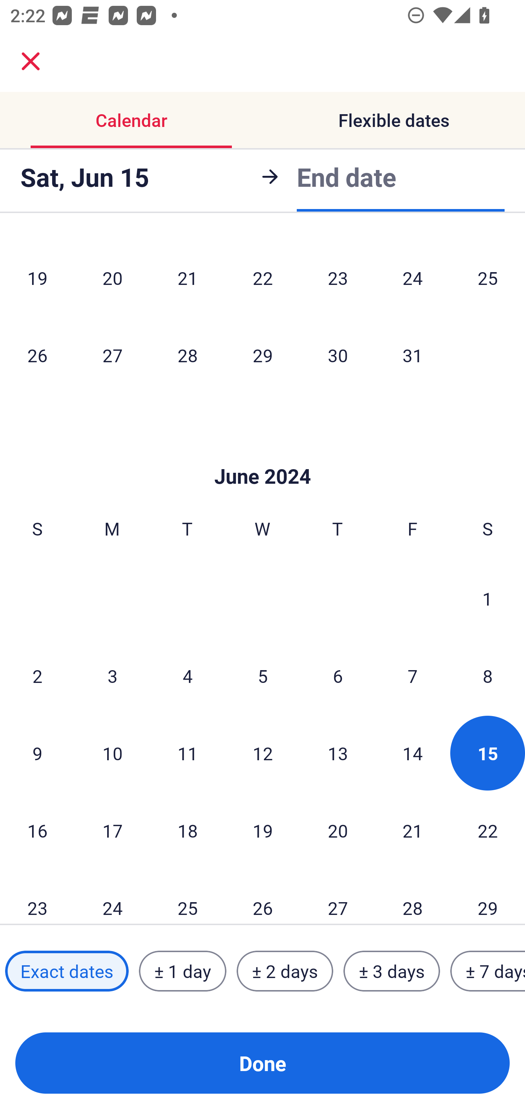 The width and height of the screenshot is (525, 1109). I want to click on 11 Tuesday, June 11, 2024, so click(187, 753).